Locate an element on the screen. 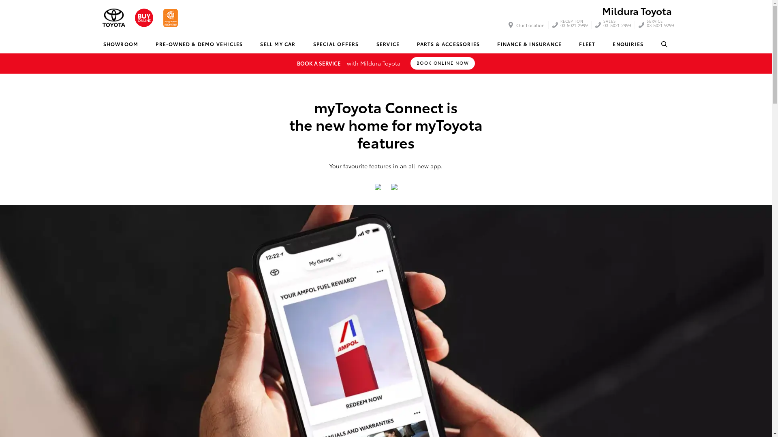 Image resolution: width=778 pixels, height=437 pixels. SHOWROOM is located at coordinates (120, 45).